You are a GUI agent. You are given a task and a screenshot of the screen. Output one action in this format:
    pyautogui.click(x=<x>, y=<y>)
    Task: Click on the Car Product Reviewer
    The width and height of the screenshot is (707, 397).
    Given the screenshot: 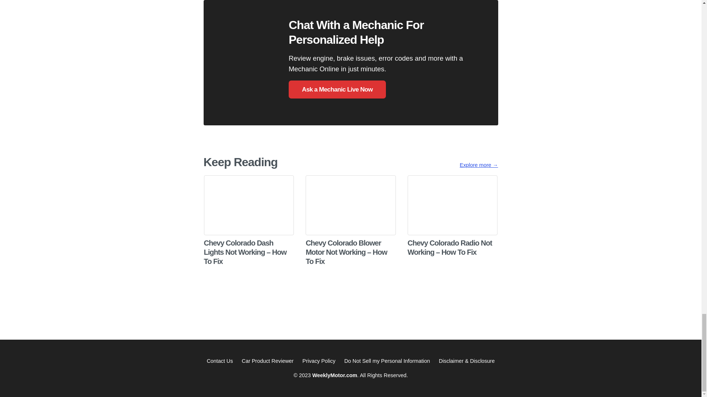 What is the action you would take?
    pyautogui.click(x=268, y=361)
    